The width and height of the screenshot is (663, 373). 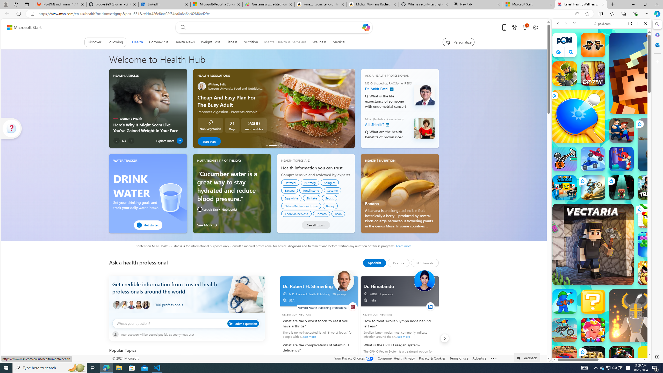 I want to click on Dr. Ankit Patel, so click(x=392, y=89).